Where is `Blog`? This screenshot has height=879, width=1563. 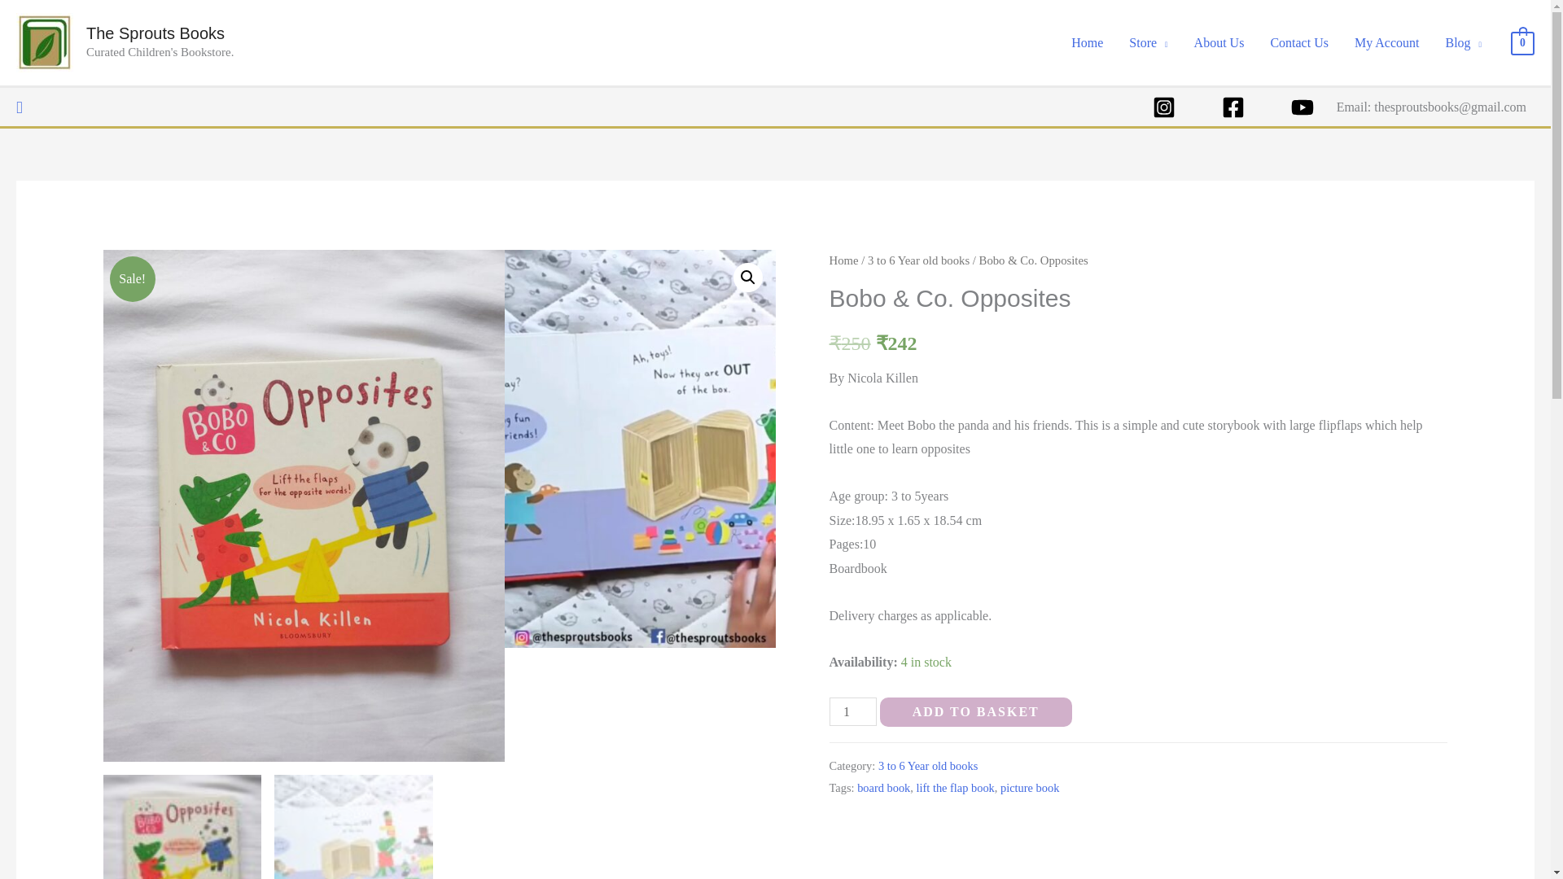 Blog is located at coordinates (1462, 42).